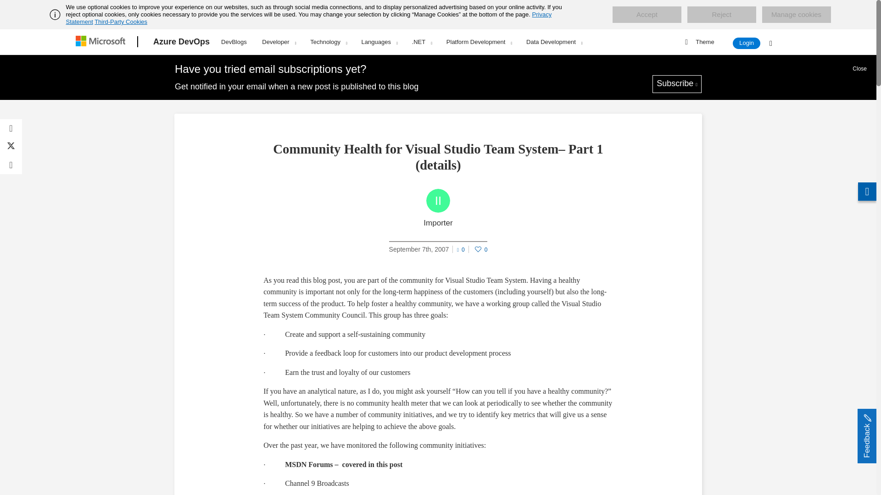 The image size is (881, 495). I want to click on Technology, so click(329, 42).